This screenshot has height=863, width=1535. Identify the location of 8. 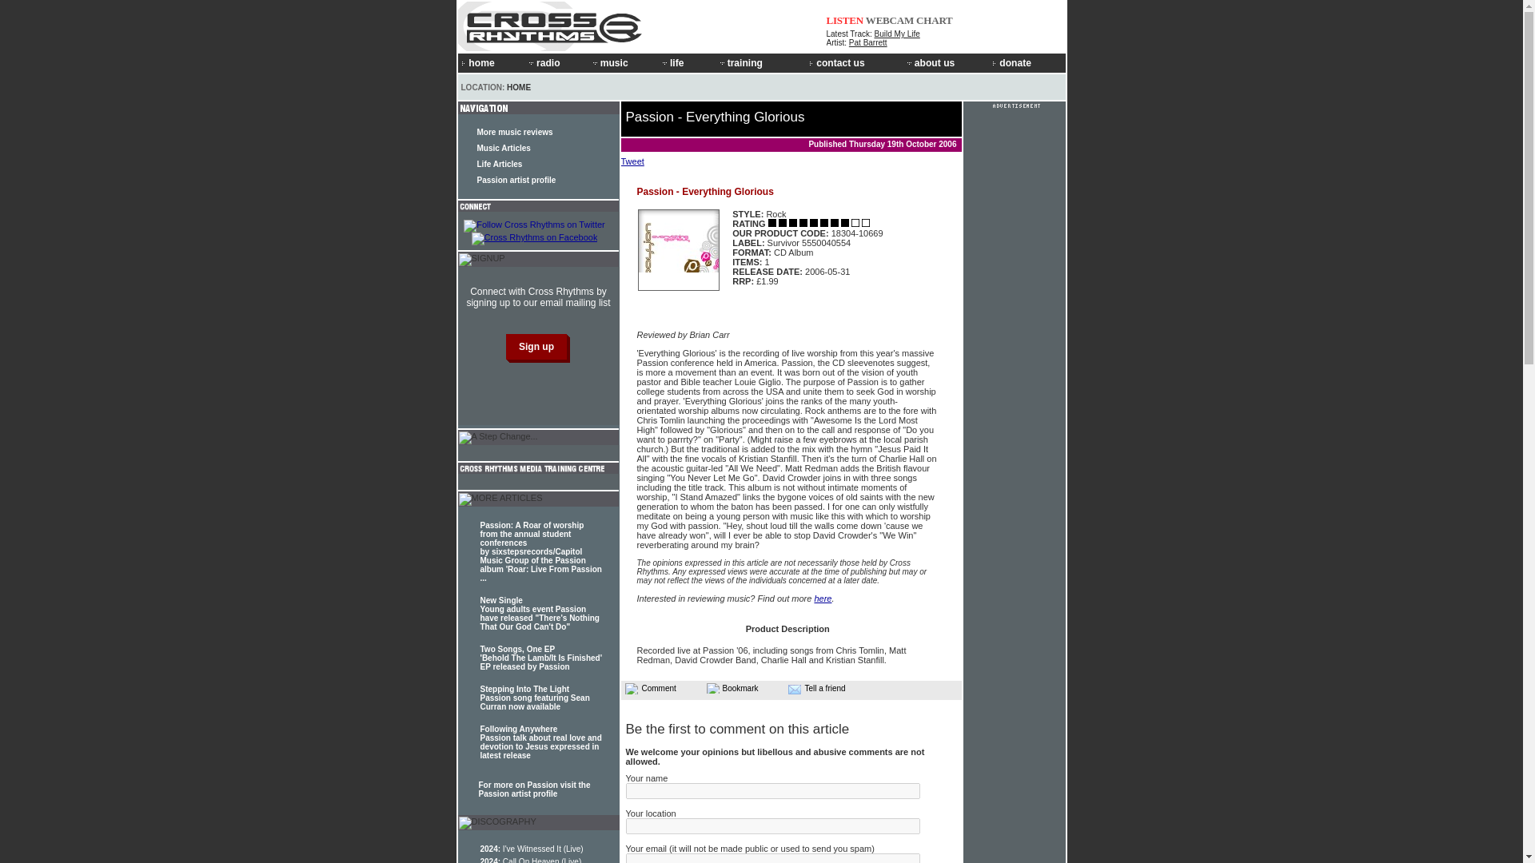
(855, 223).